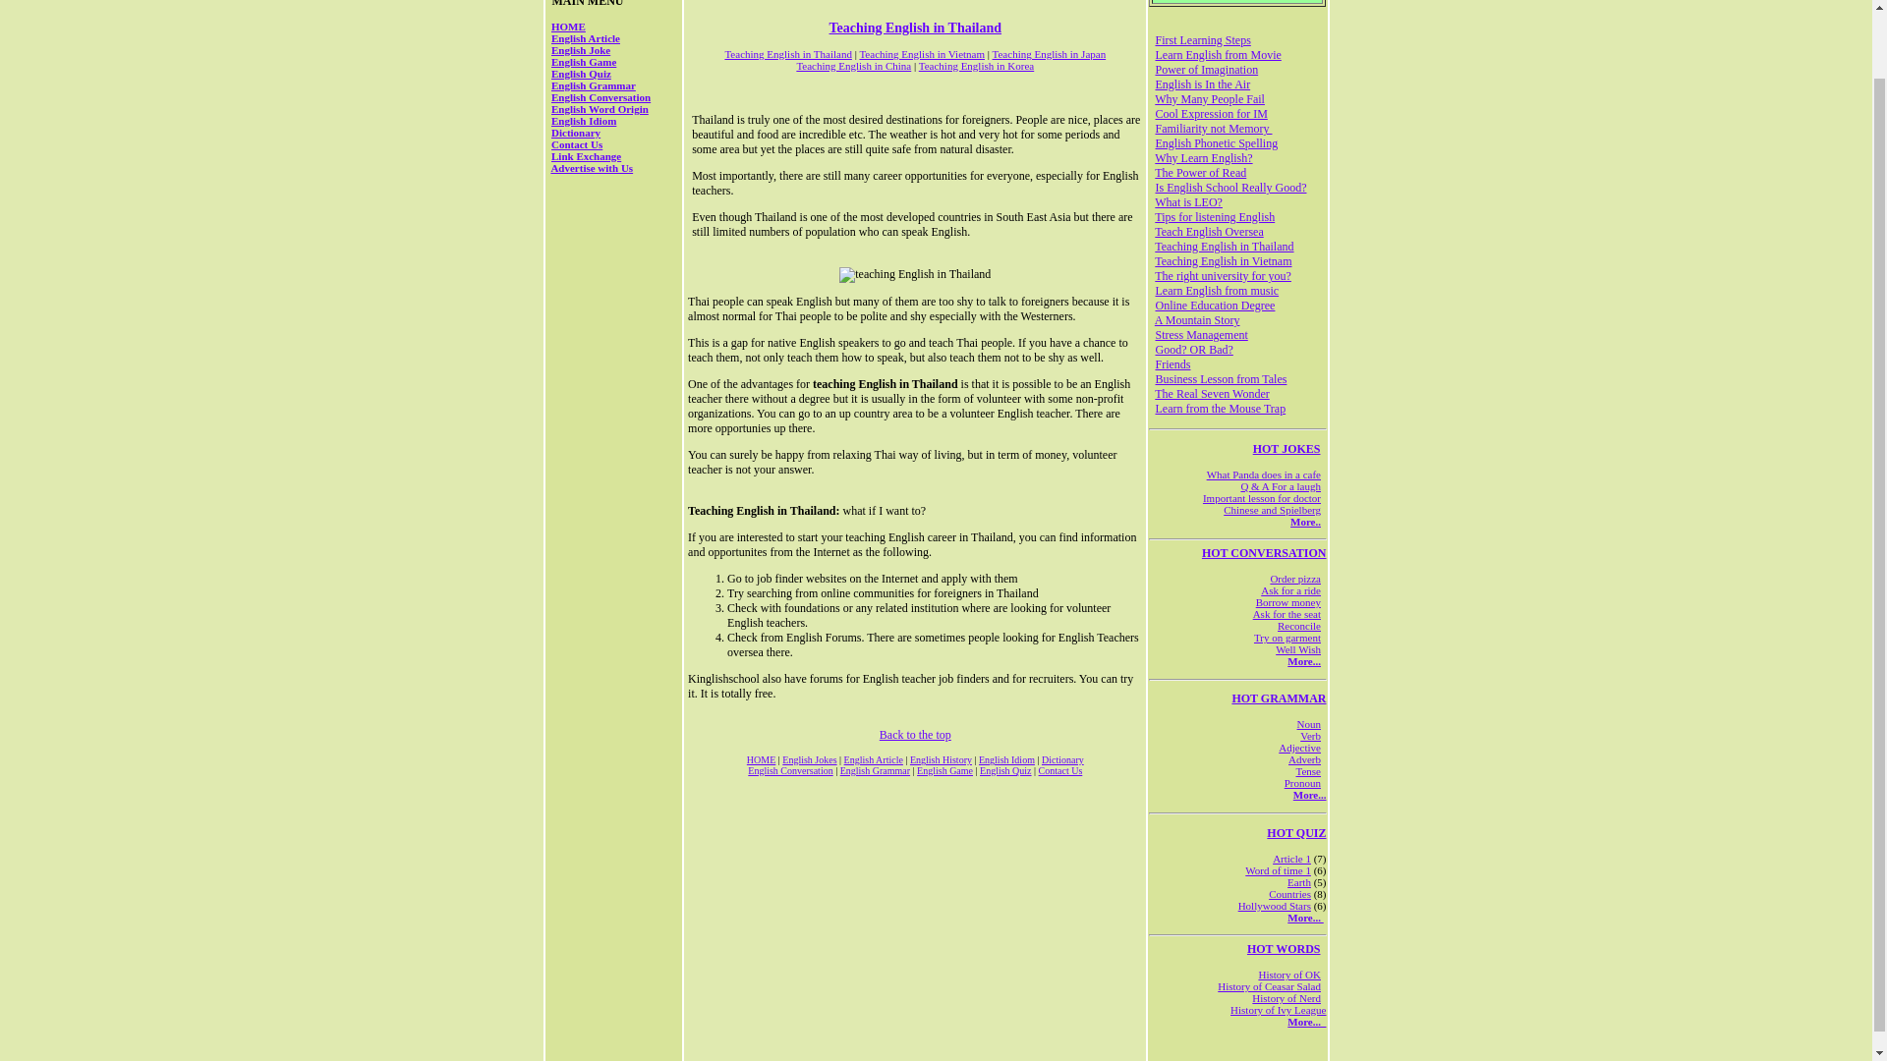 Image resolution: width=1887 pixels, height=1061 pixels. I want to click on English Jokes, so click(809, 758).